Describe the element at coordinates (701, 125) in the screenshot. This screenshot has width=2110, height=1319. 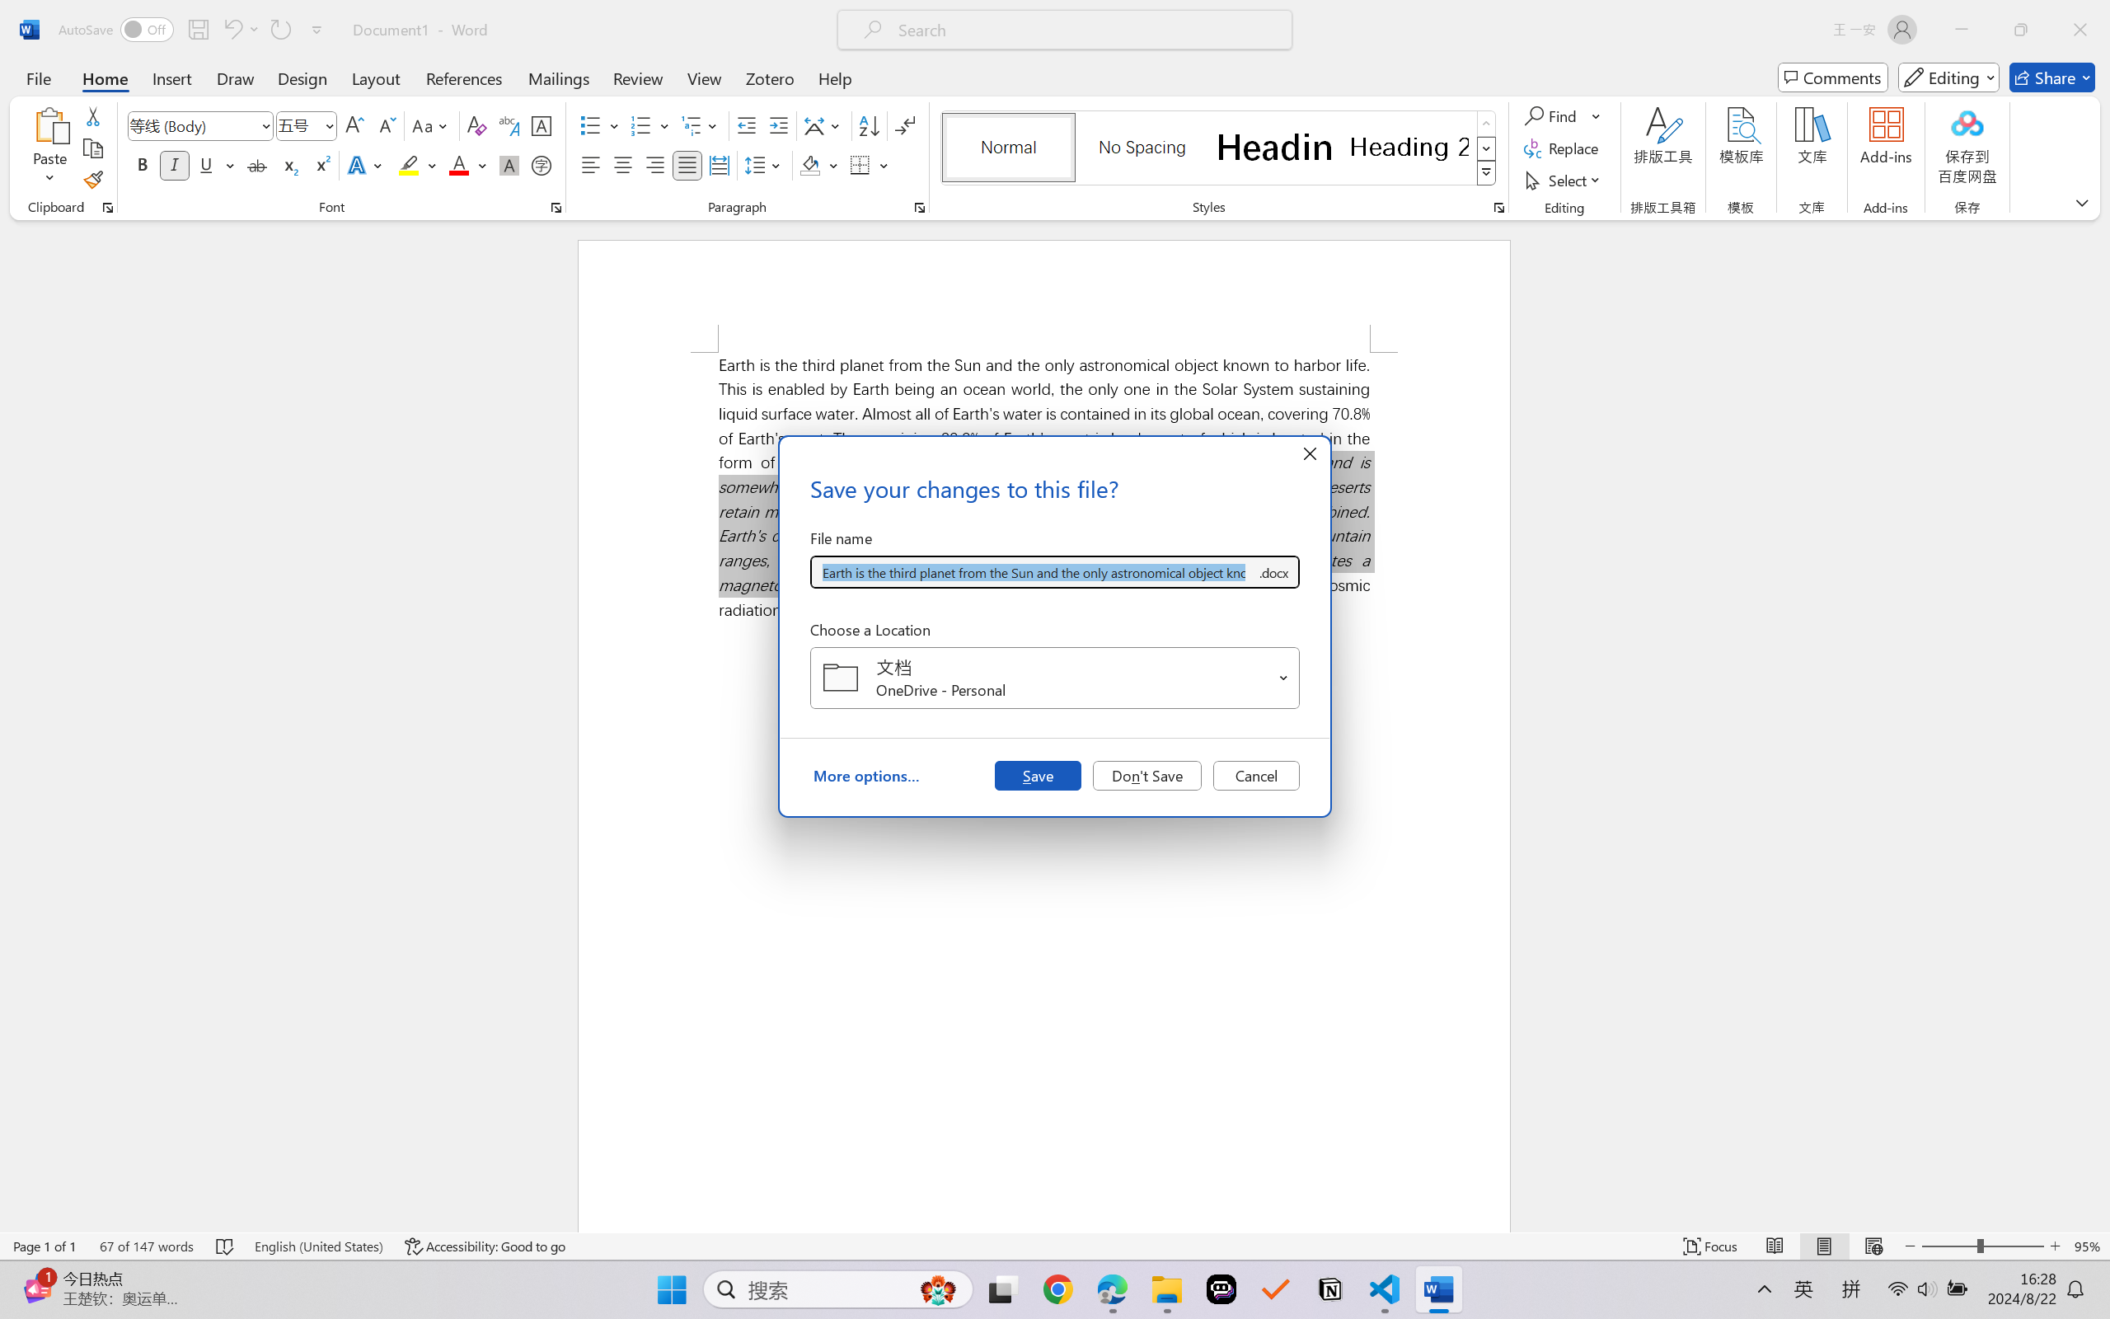
I see `Multilevel List` at that location.